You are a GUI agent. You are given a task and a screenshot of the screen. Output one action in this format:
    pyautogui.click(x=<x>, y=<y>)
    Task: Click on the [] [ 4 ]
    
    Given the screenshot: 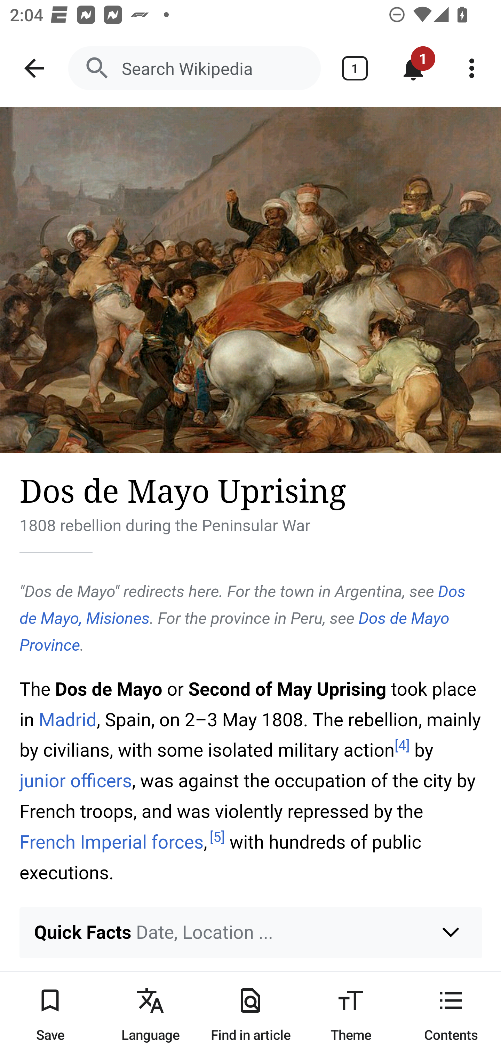 What is the action you would take?
    pyautogui.click(x=402, y=745)
    